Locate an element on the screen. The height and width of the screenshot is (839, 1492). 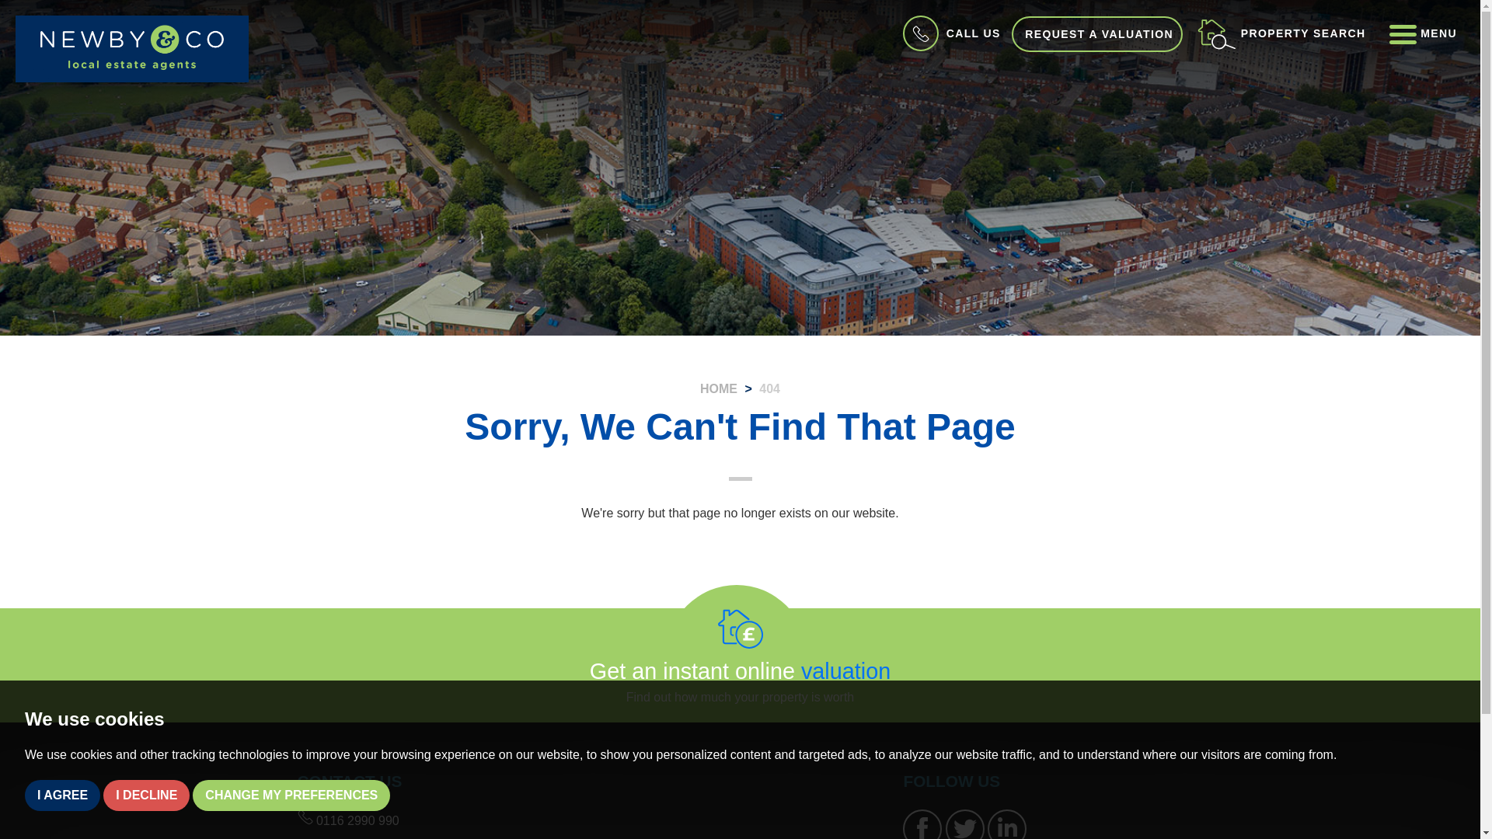
MENU is located at coordinates (1421, 33).